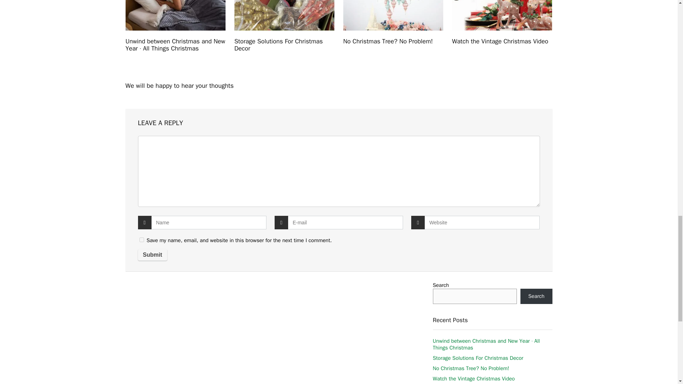 This screenshot has height=384, width=683. Describe the element at coordinates (142, 240) in the screenshot. I see `yes` at that location.